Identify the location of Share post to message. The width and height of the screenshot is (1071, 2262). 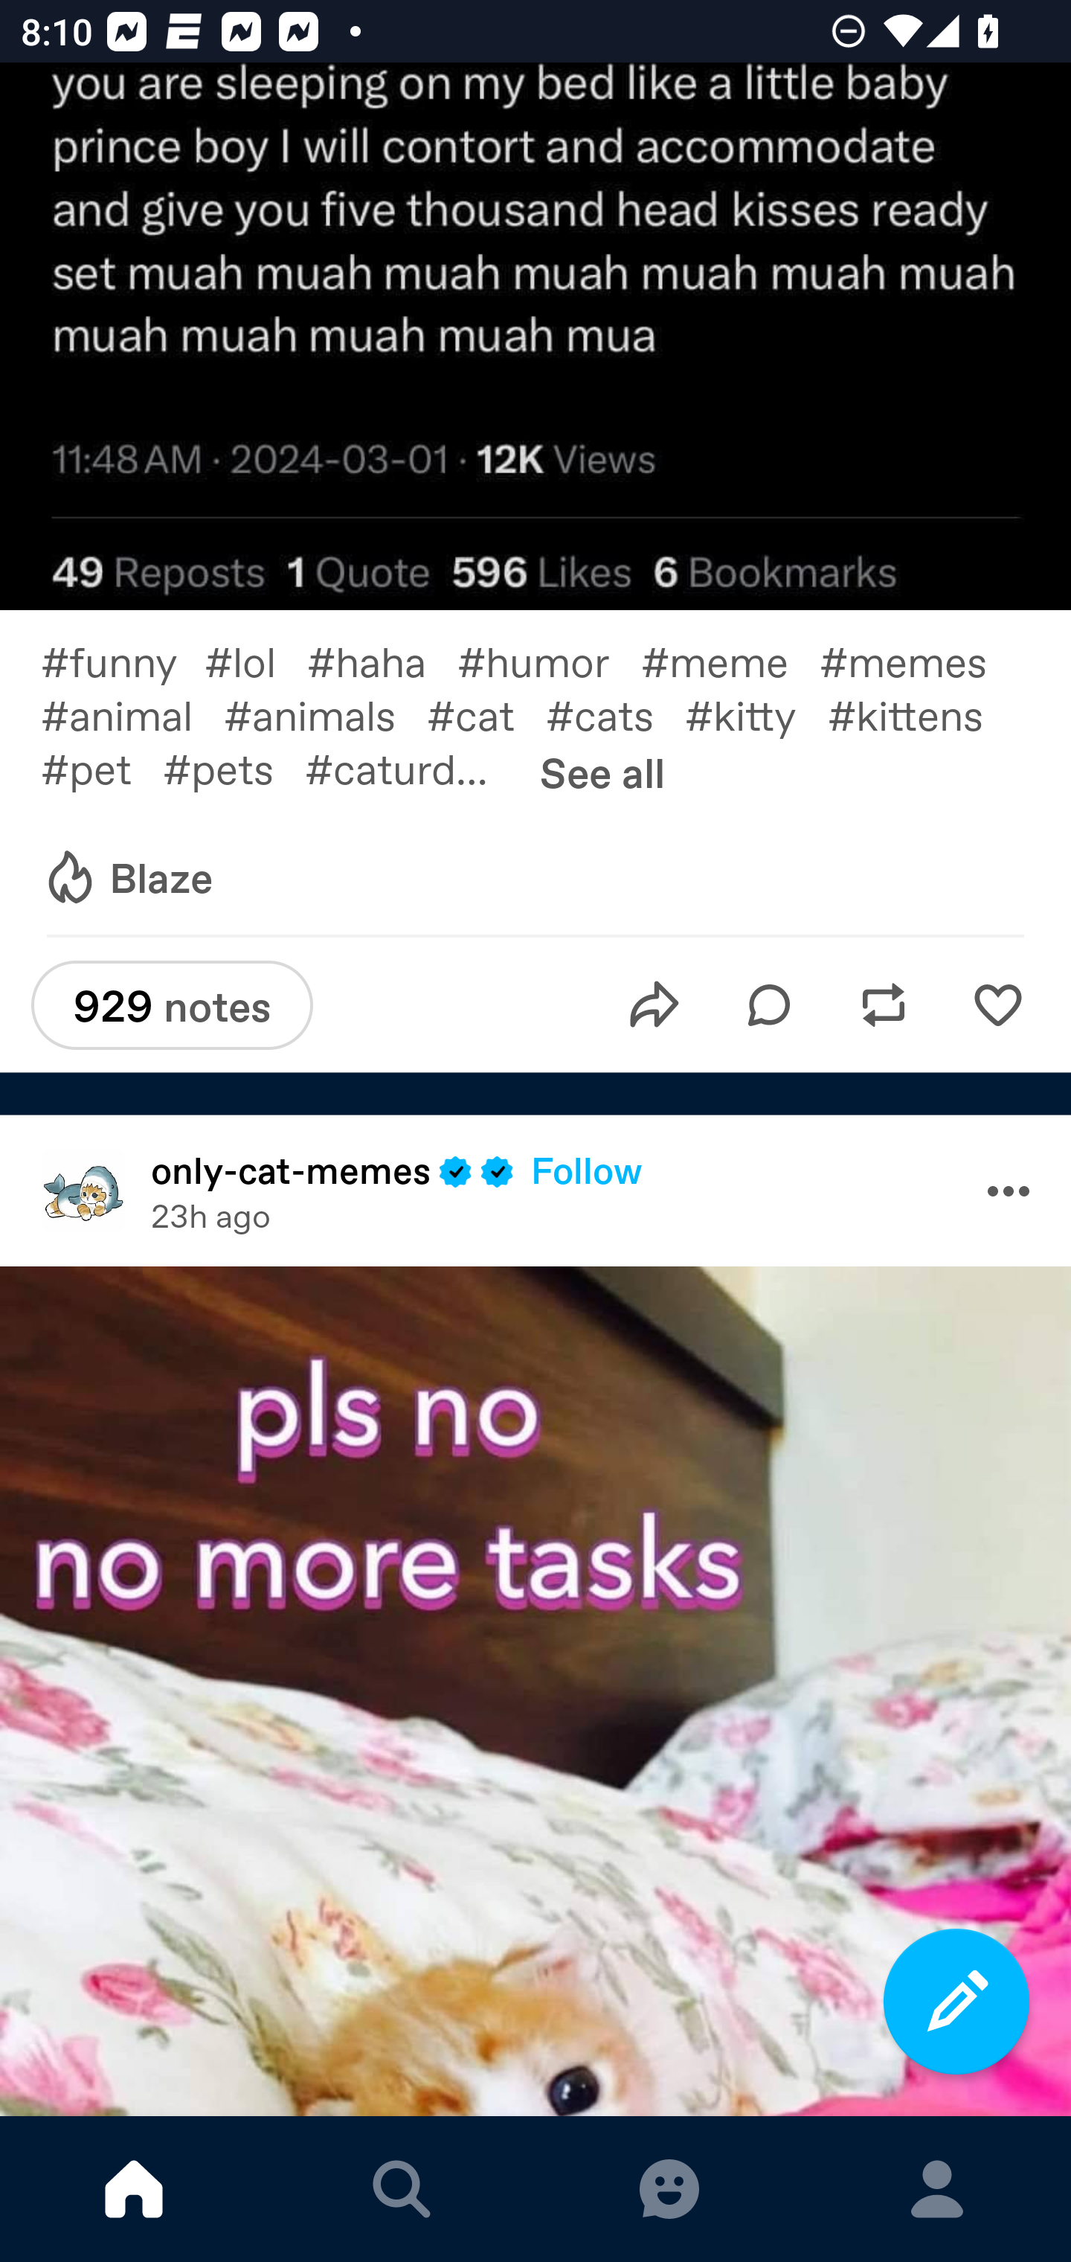
(654, 1004).